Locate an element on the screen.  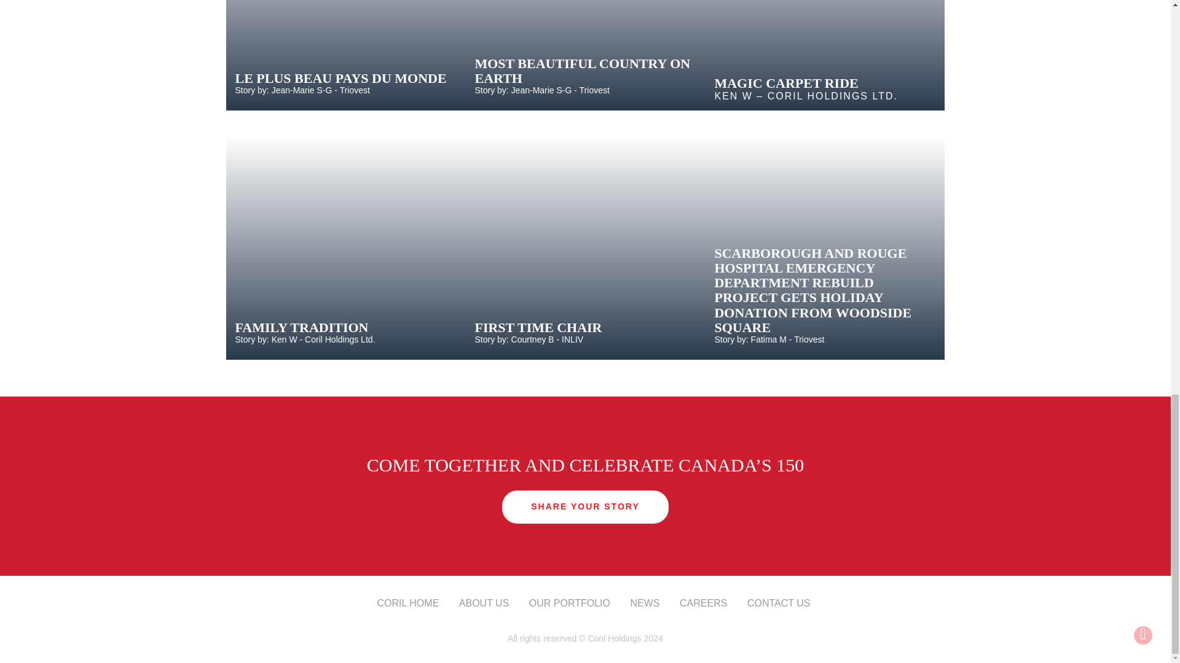
CONTACT US is located at coordinates (779, 603).